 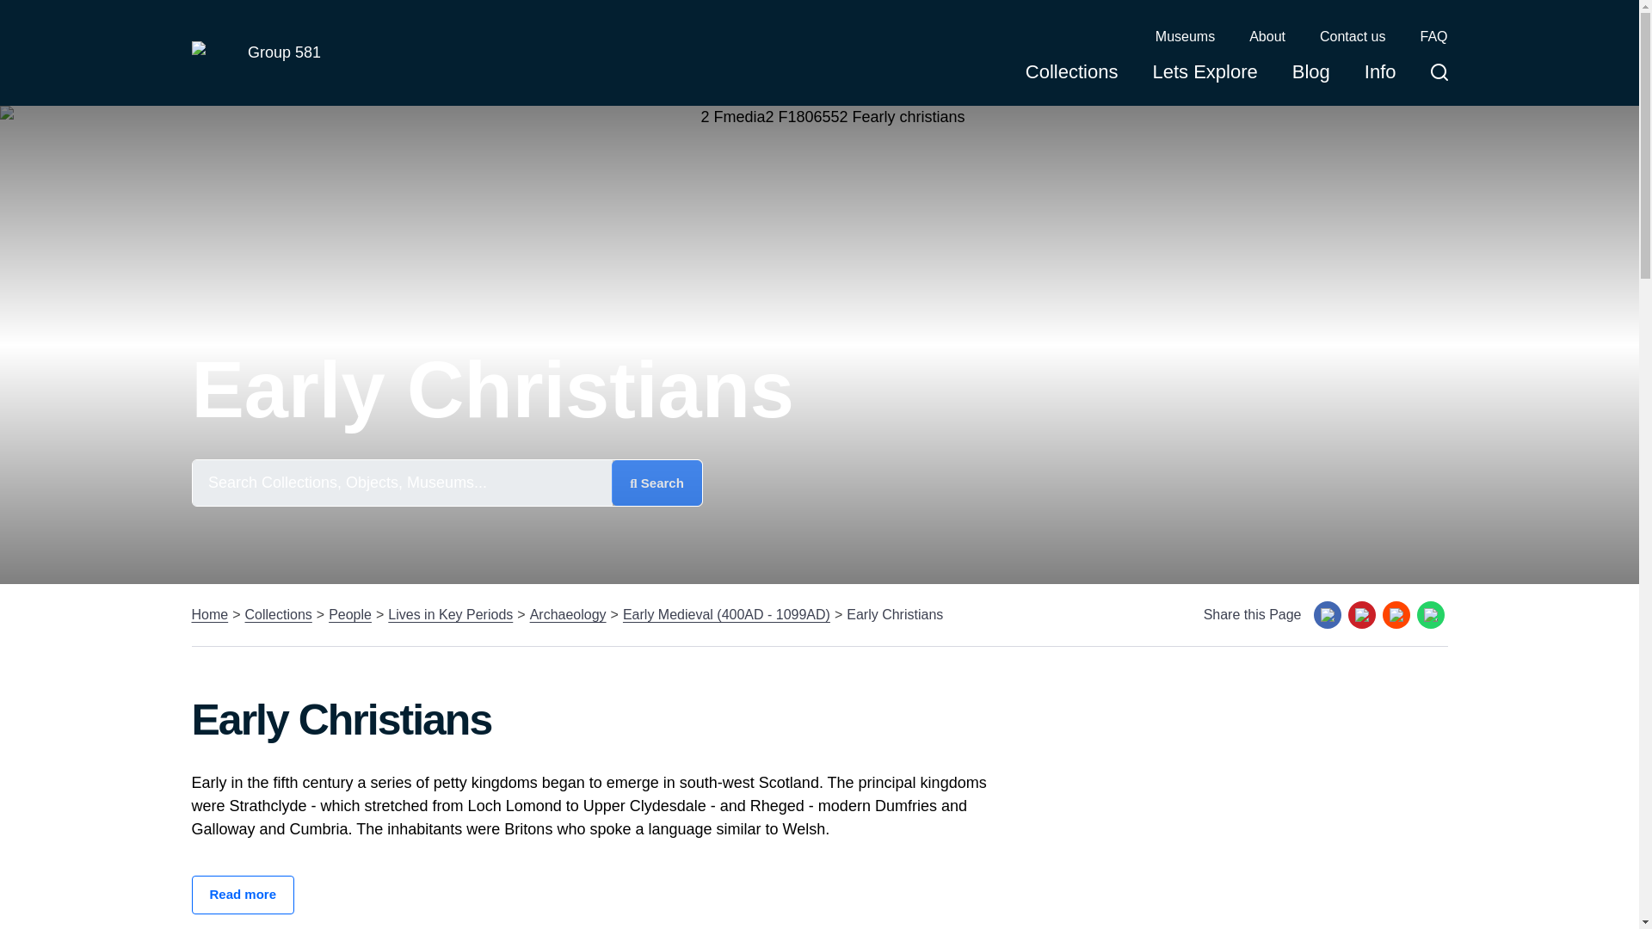 I want to click on Archaeology, so click(x=568, y=614).